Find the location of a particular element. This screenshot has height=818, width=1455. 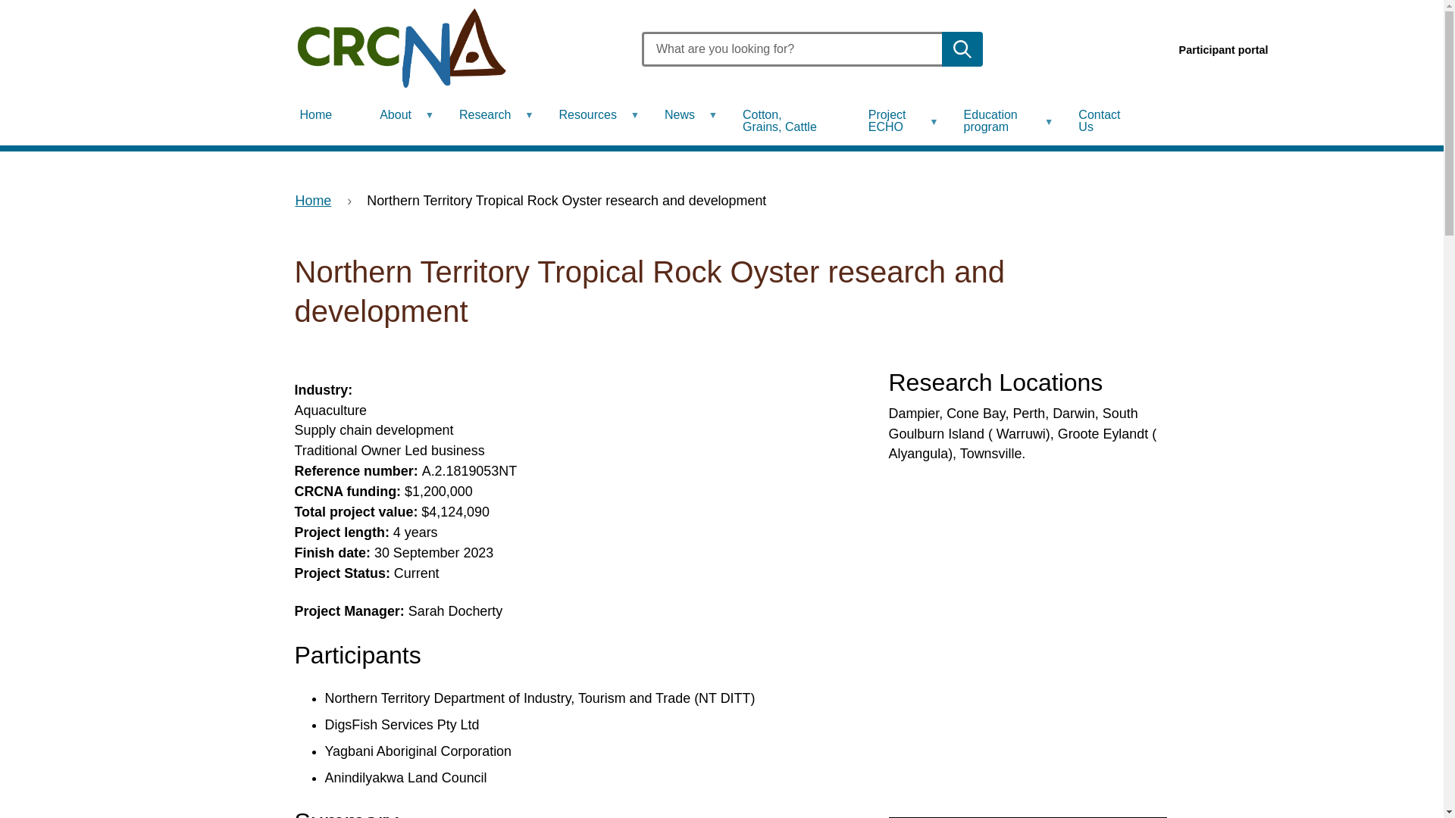

Skip to main content is located at coordinates (0, 0).